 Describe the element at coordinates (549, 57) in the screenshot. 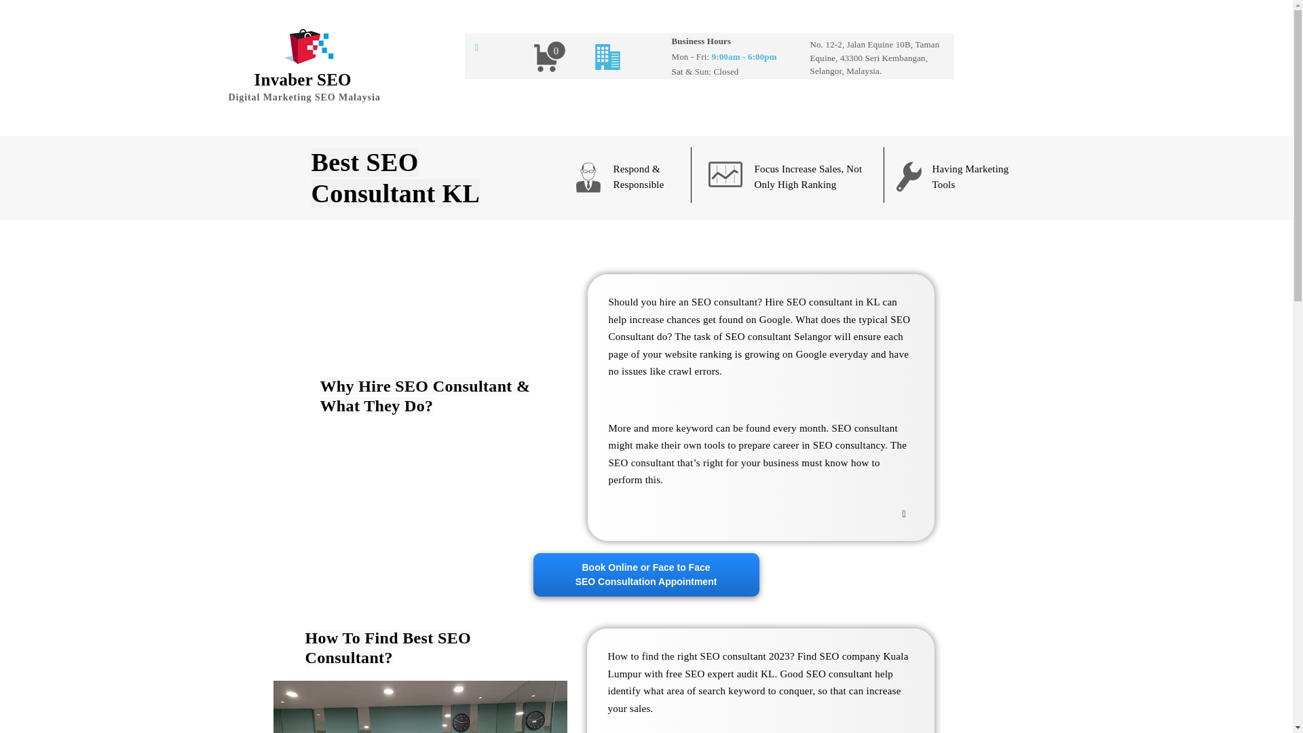

I see `0` at that location.